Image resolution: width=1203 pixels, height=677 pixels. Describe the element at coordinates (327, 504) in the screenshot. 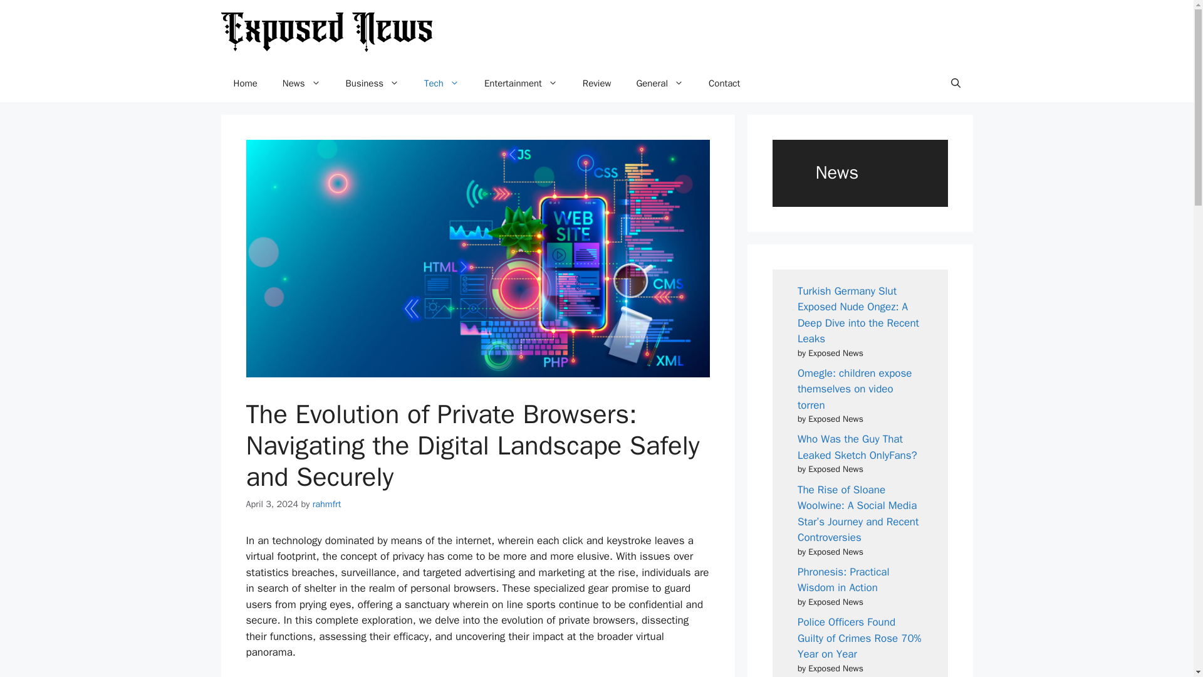

I see `View all posts by rahmfrt` at that location.